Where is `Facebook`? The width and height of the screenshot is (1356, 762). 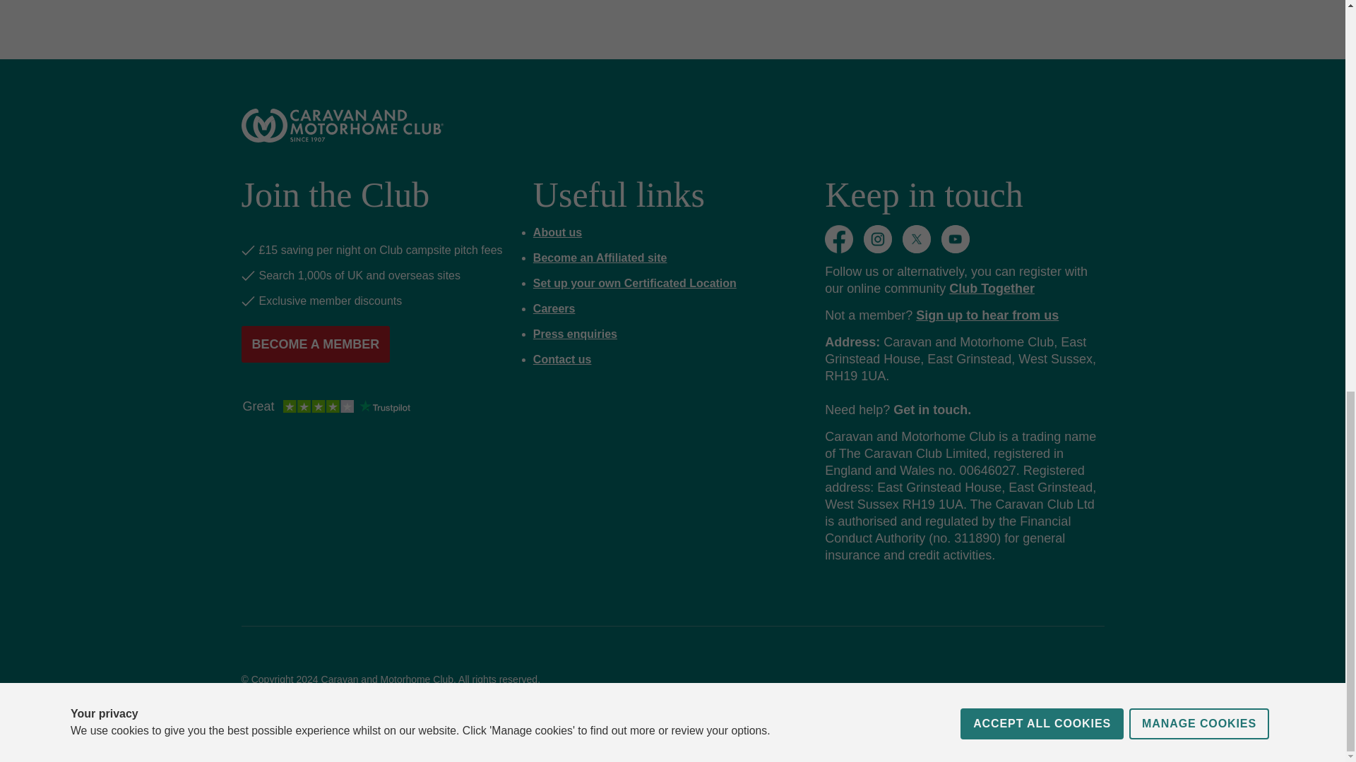 Facebook is located at coordinates (838, 238).